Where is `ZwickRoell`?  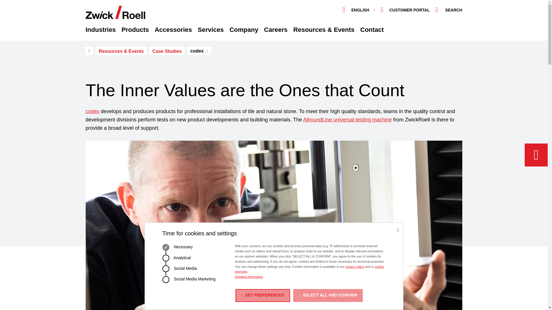 ZwickRoell is located at coordinates (274, 12).